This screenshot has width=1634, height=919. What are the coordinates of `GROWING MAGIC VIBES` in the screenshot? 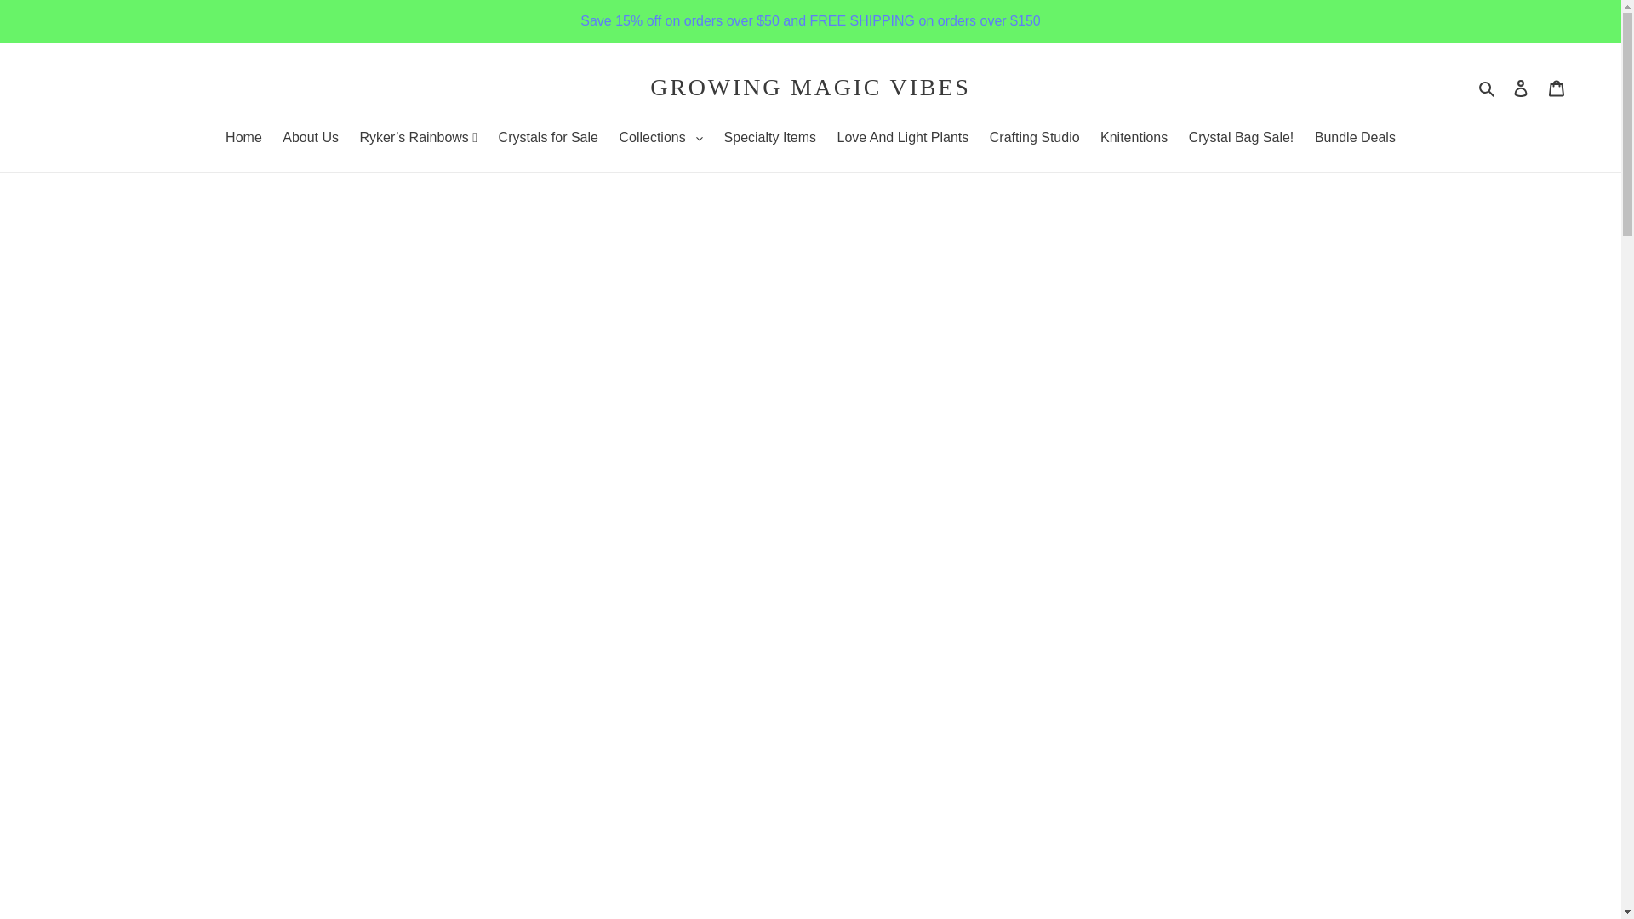 It's located at (810, 87).